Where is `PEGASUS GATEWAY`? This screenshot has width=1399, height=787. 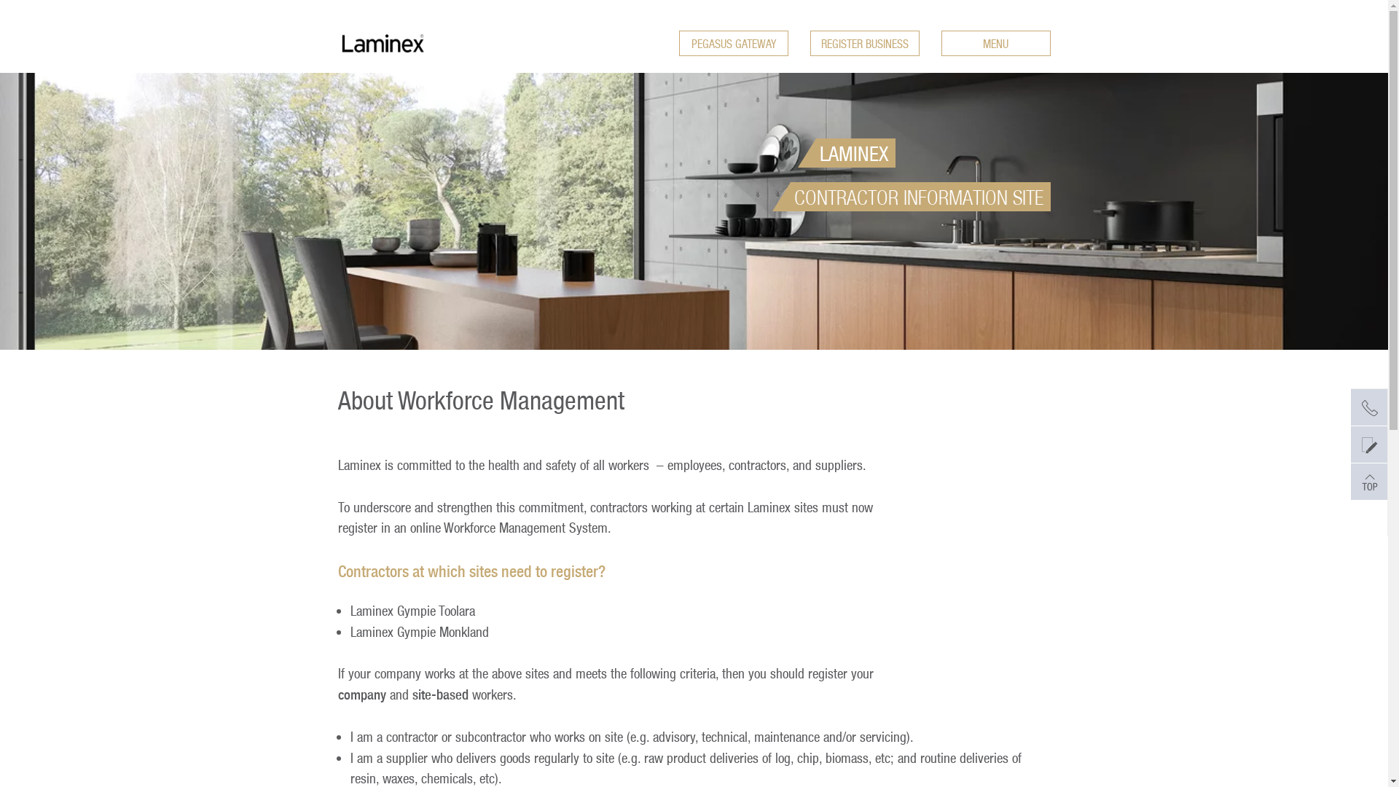
PEGASUS GATEWAY is located at coordinates (734, 44).